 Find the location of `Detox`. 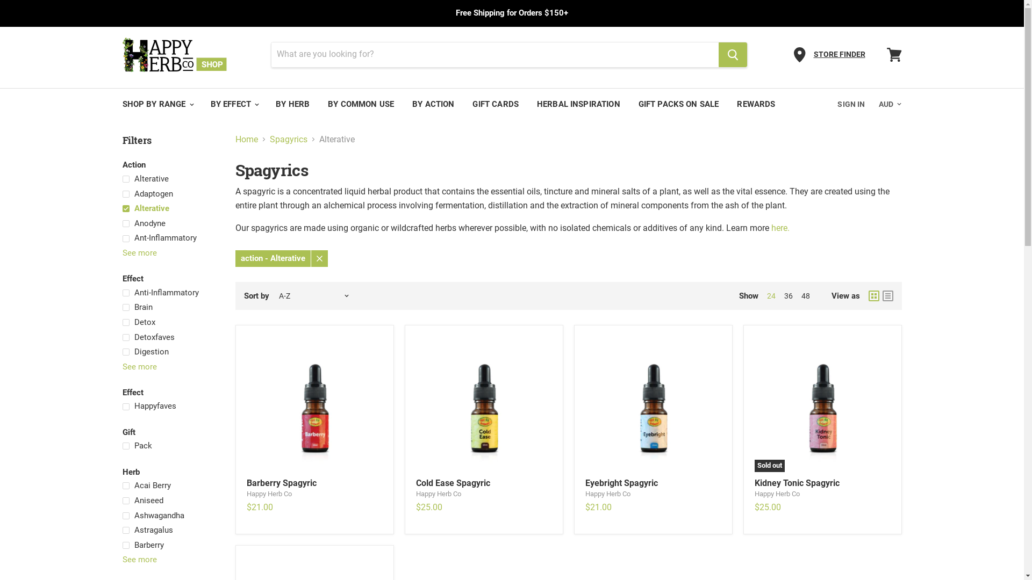

Detox is located at coordinates (171, 322).